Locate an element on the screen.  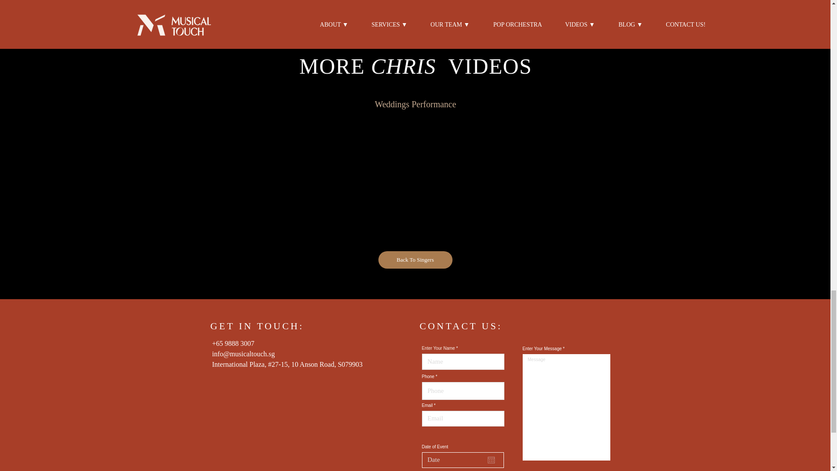
Contact Us Now is located at coordinates (415, 4).